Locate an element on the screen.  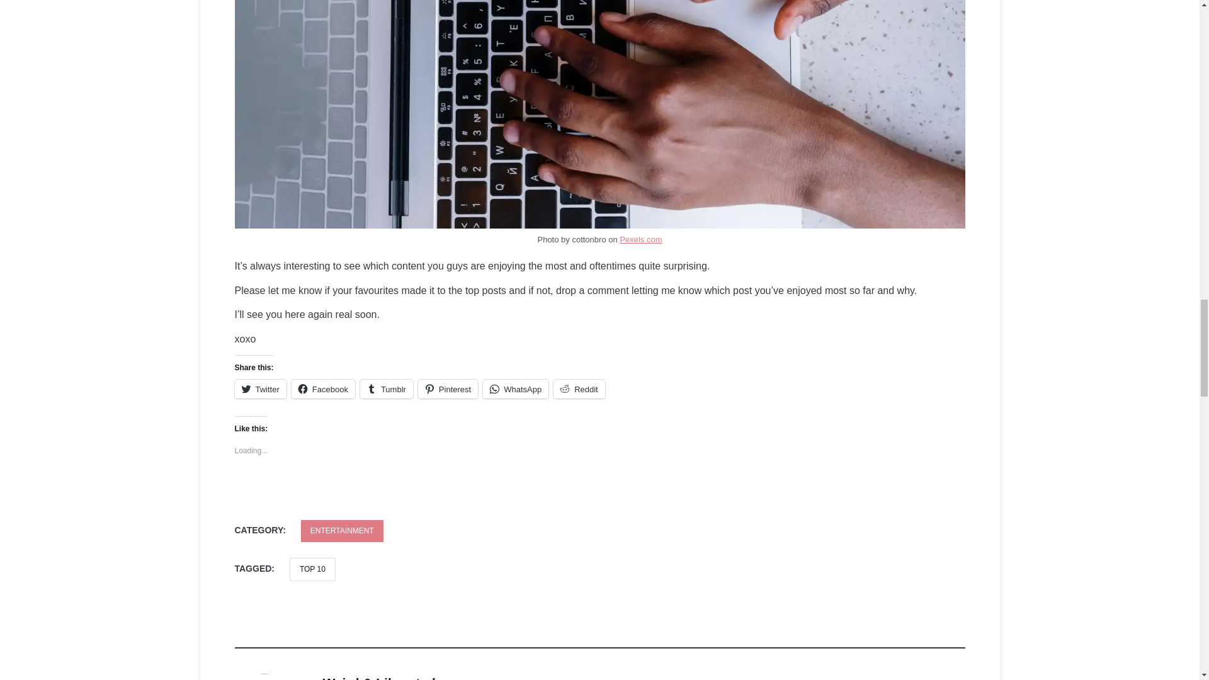
Click to share on Tumblr is located at coordinates (387, 388).